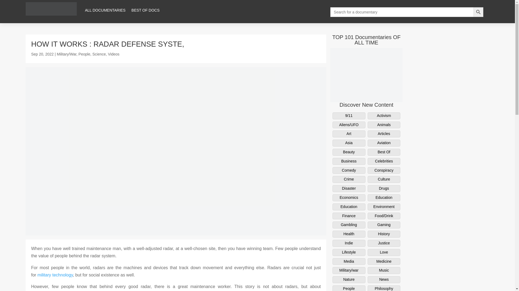 The height and width of the screenshot is (291, 519). Describe the element at coordinates (366, 40) in the screenshot. I see `TOP 101 Documentaries OF ALL TIME` at that location.